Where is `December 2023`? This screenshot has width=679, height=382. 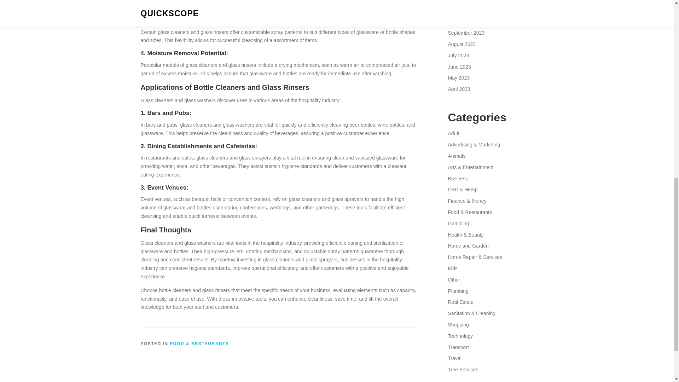
December 2023 is located at coordinates (465, 1).